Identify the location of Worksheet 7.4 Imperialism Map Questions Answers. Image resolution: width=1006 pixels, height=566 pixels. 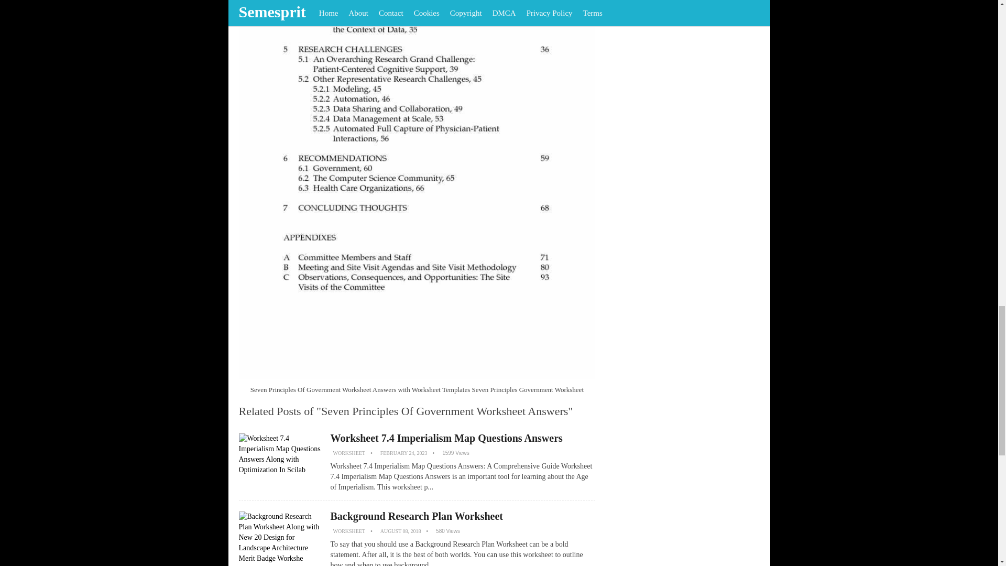
(446, 438).